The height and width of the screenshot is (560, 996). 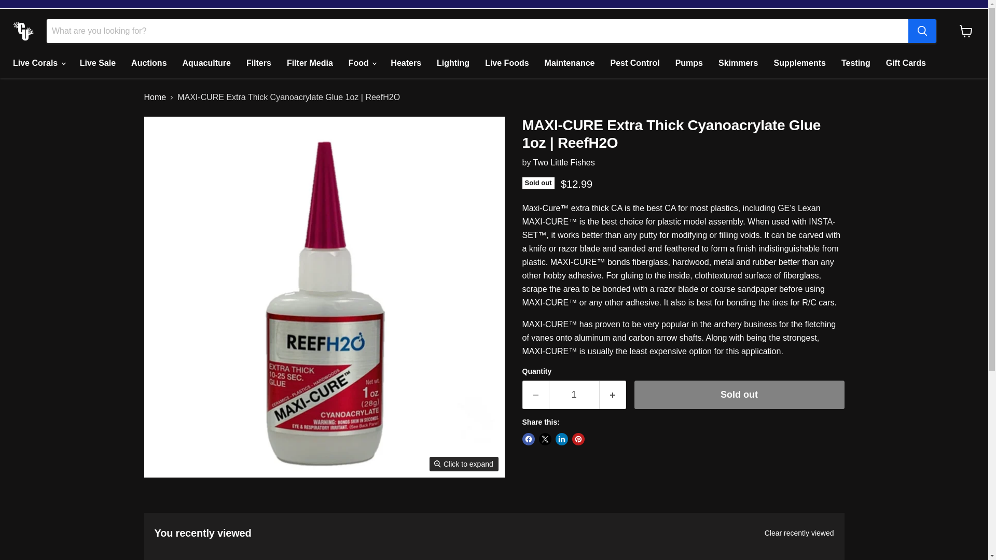 I want to click on Pest Control, so click(x=635, y=63).